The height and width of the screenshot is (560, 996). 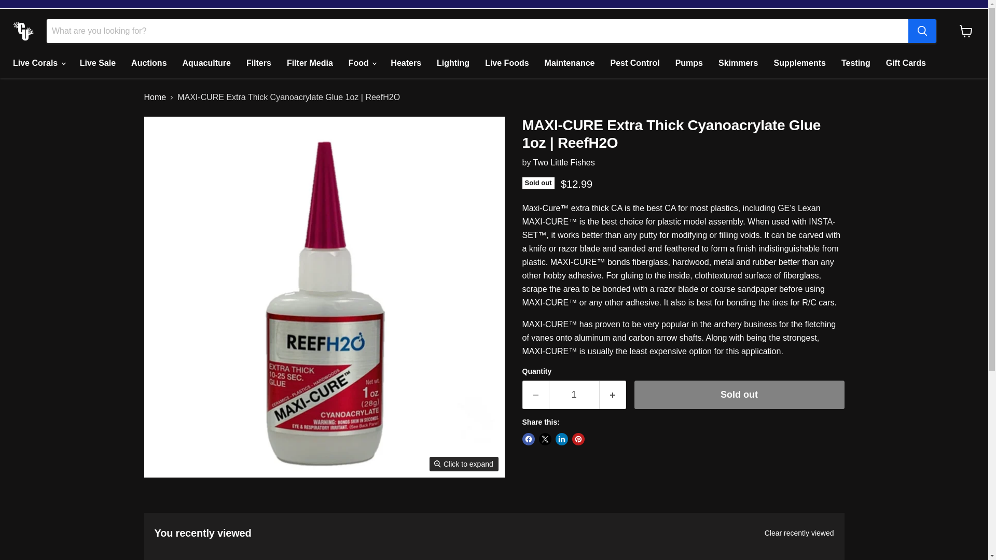 I want to click on Pest Control, so click(x=635, y=63).